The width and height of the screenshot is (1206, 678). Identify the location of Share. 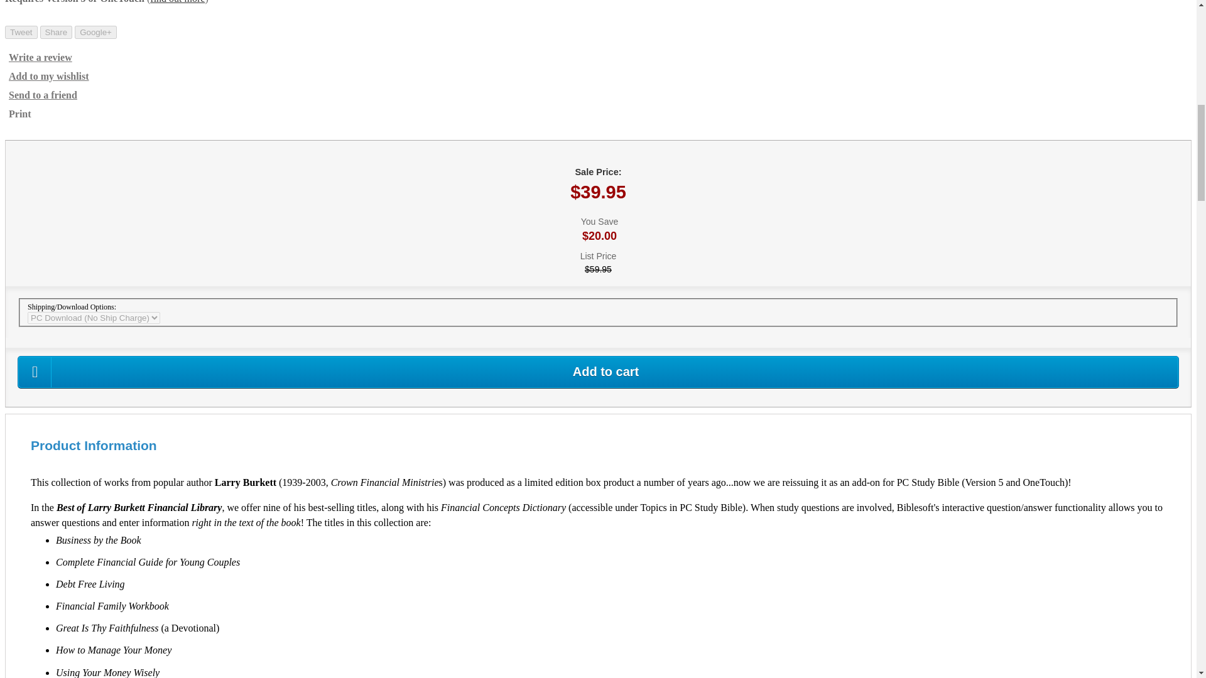
(56, 32).